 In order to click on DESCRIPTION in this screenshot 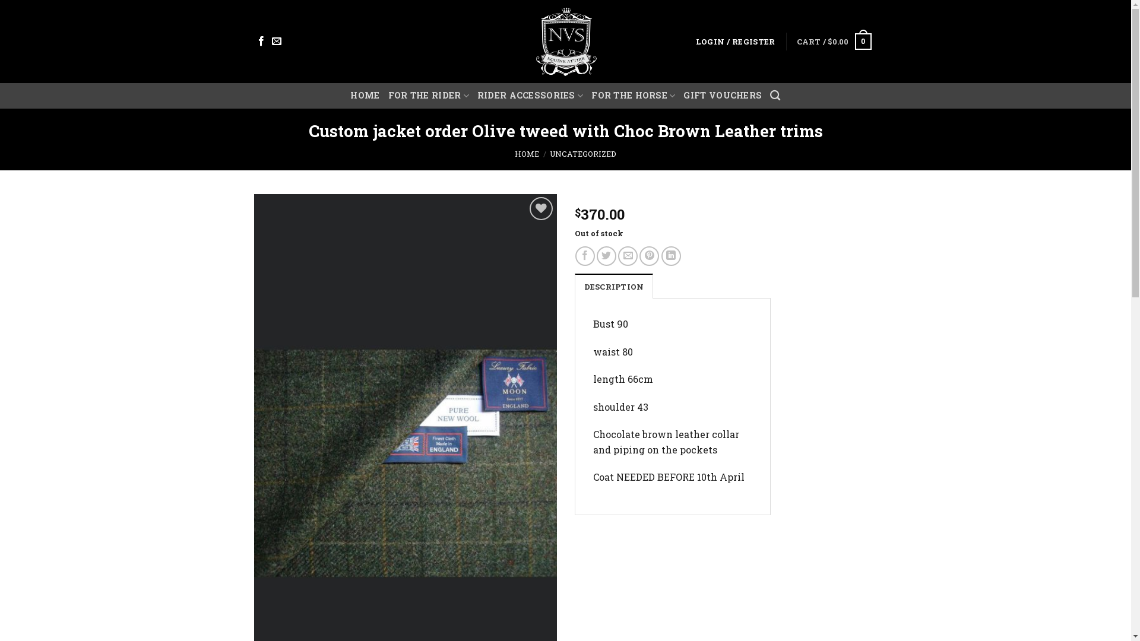, I will do `click(614, 286)`.